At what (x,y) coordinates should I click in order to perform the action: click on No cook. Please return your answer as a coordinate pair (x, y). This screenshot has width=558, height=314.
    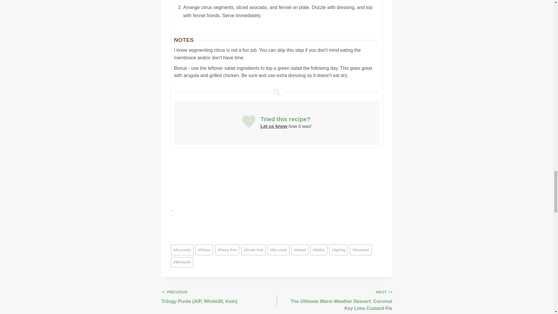
    Looking at the image, I should click on (278, 249).